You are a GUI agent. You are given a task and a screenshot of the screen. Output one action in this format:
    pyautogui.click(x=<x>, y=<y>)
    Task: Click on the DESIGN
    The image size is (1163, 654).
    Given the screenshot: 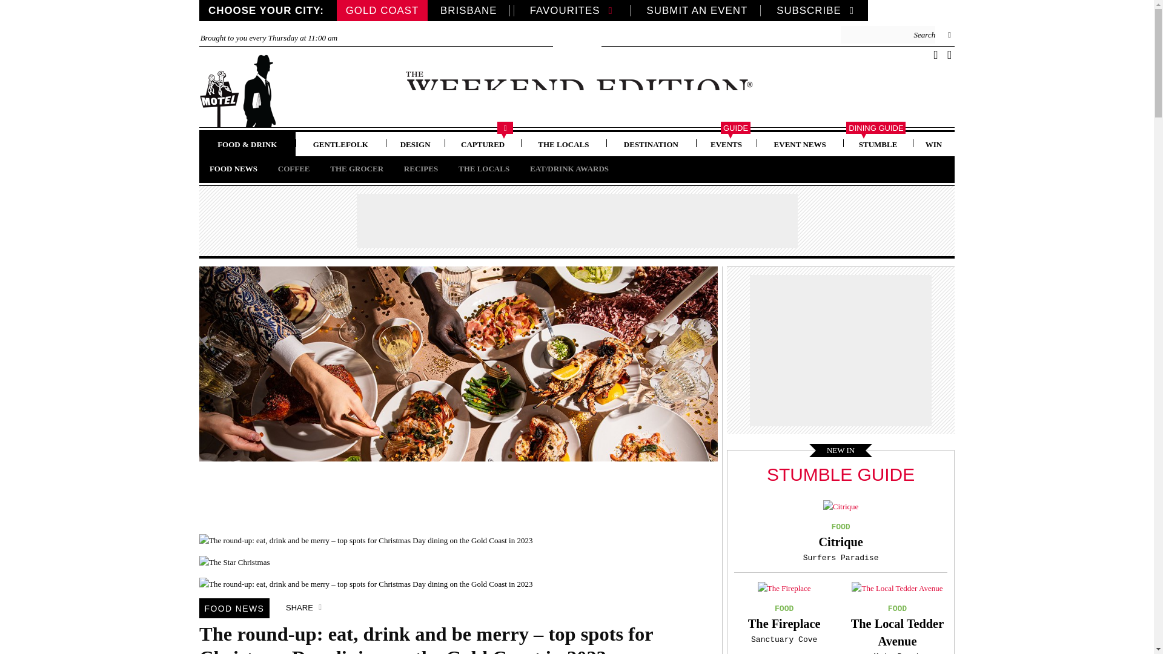 What is the action you would take?
    pyautogui.click(x=415, y=144)
    